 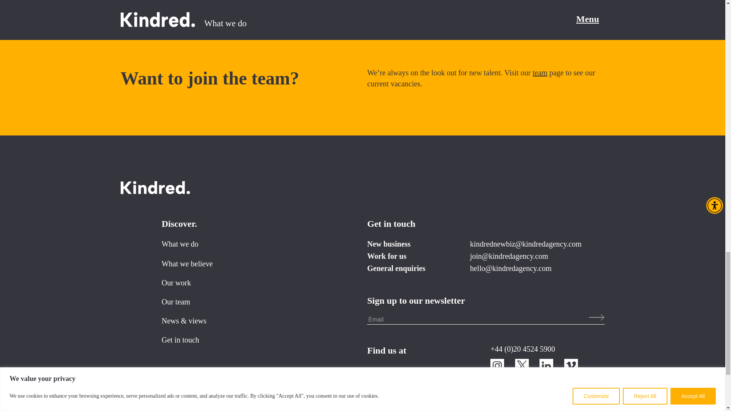 I want to click on What we do, so click(x=180, y=244).